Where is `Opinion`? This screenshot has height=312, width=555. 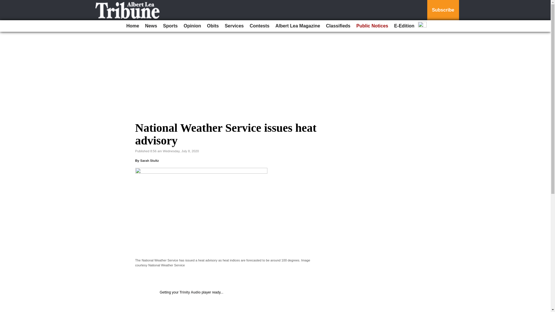 Opinion is located at coordinates (192, 26).